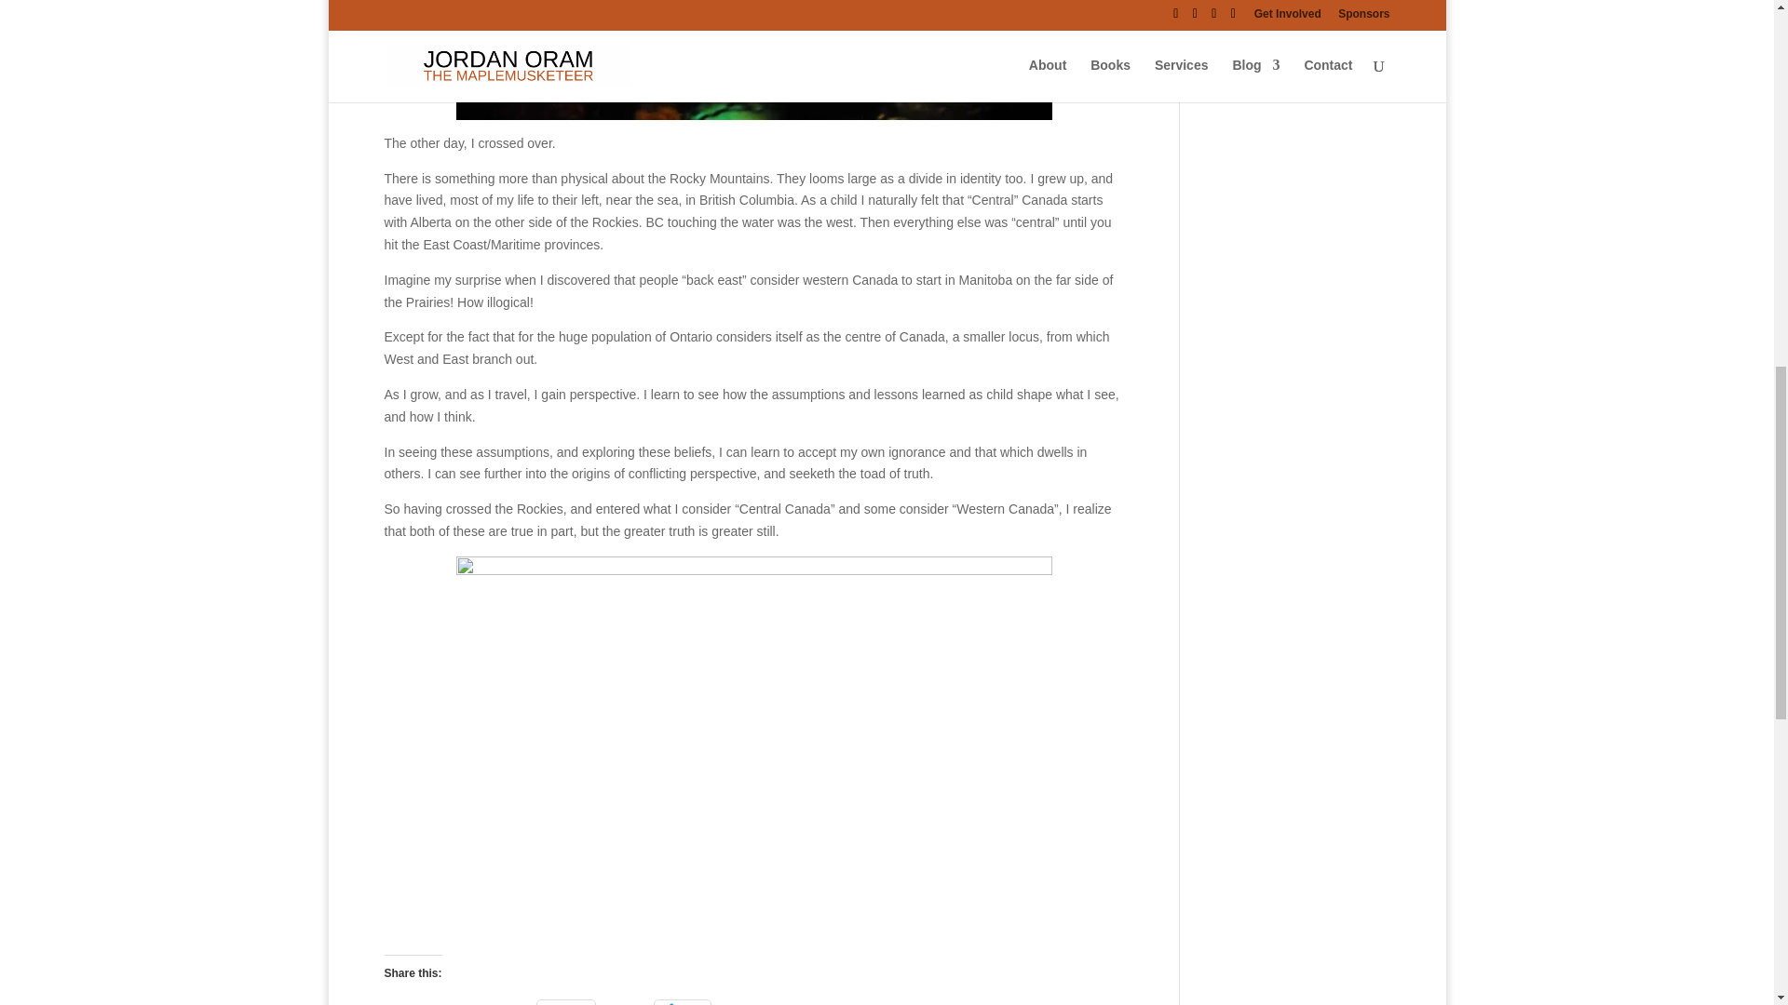  What do you see at coordinates (482, 1002) in the screenshot?
I see `Share on Tumblr` at bounding box center [482, 1002].